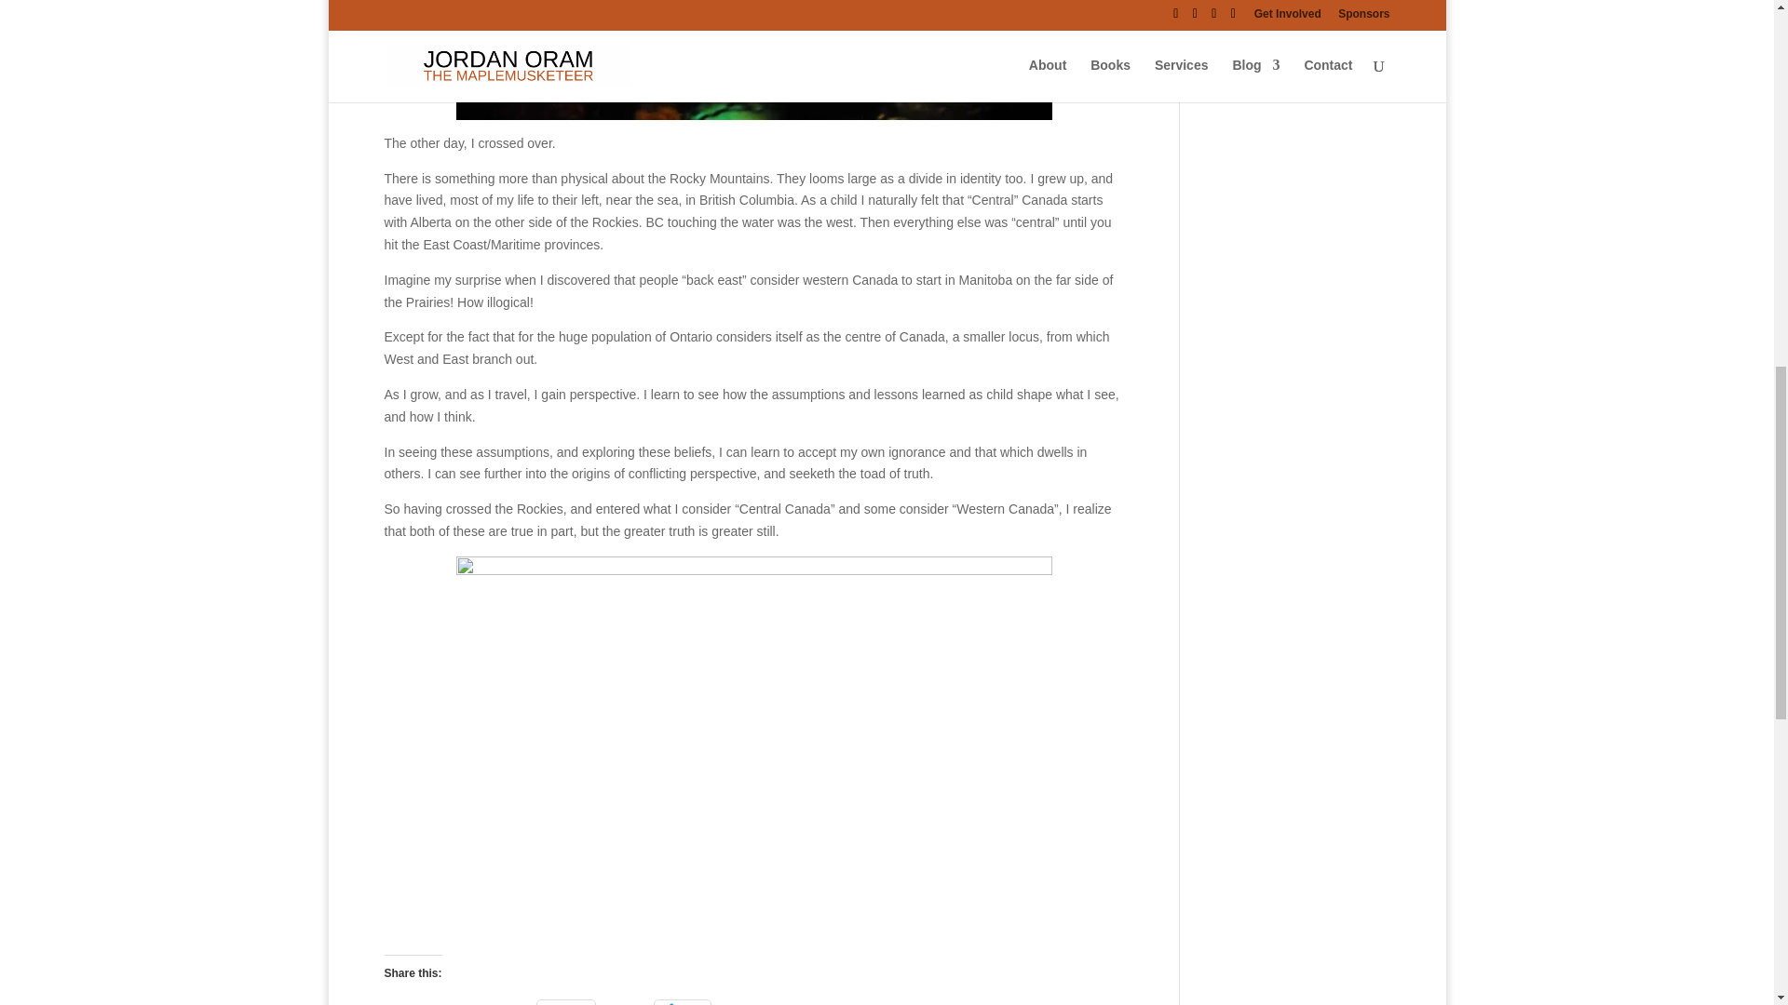  What do you see at coordinates (482, 1002) in the screenshot?
I see `Share on Tumblr` at bounding box center [482, 1002].